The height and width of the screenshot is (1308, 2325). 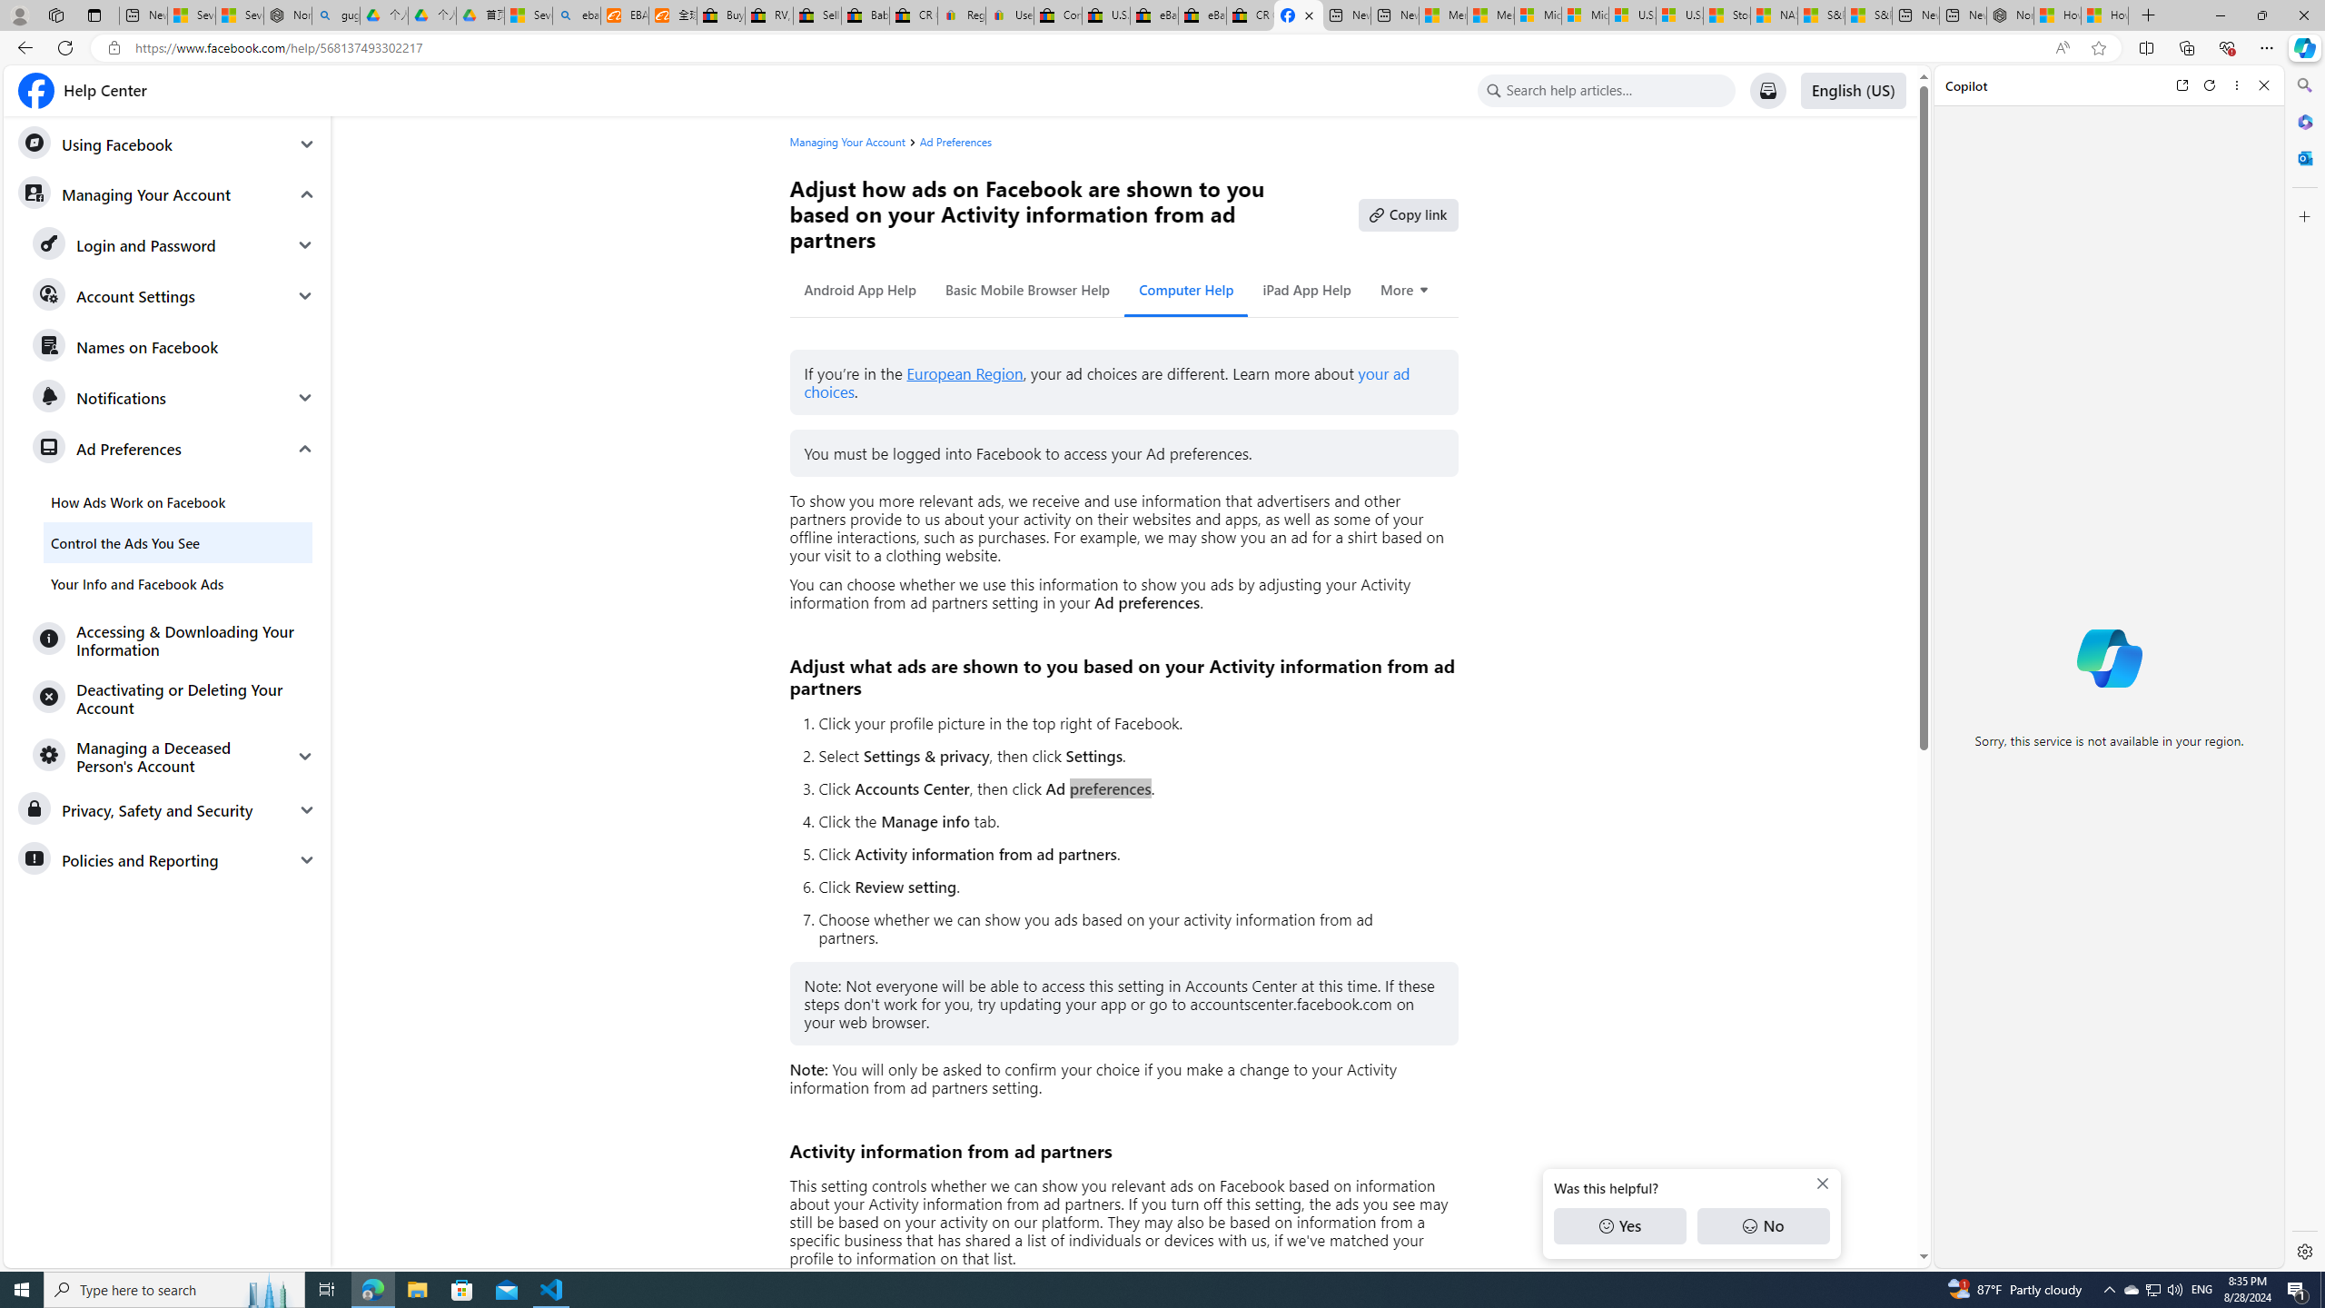 I want to click on Outlook, so click(x=2303, y=157).